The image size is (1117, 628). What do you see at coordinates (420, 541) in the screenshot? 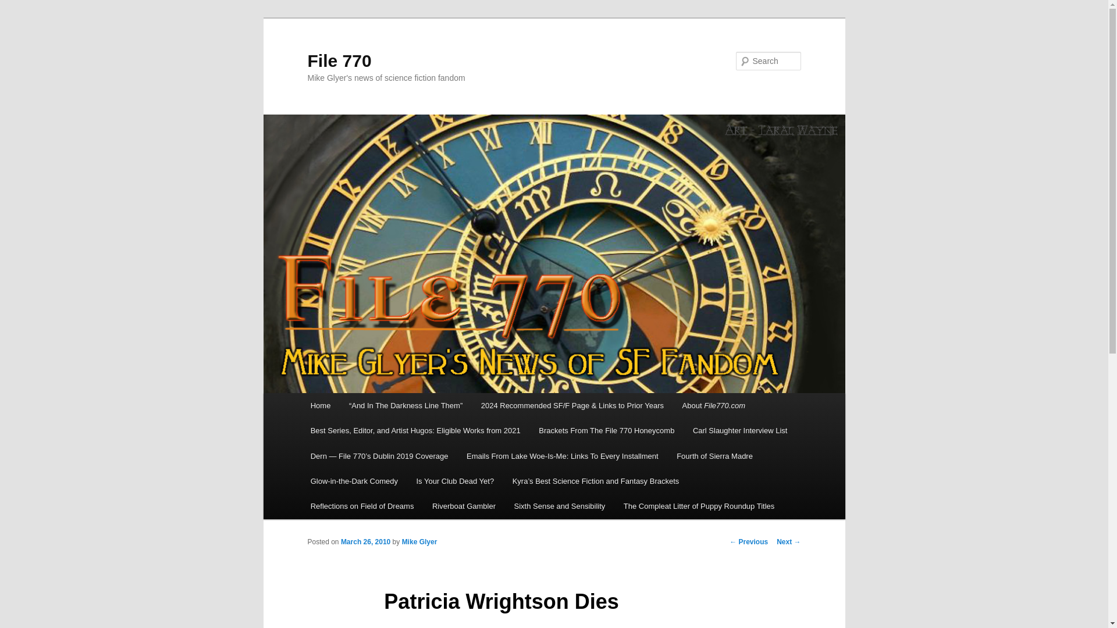
I see `Mike Glyer` at bounding box center [420, 541].